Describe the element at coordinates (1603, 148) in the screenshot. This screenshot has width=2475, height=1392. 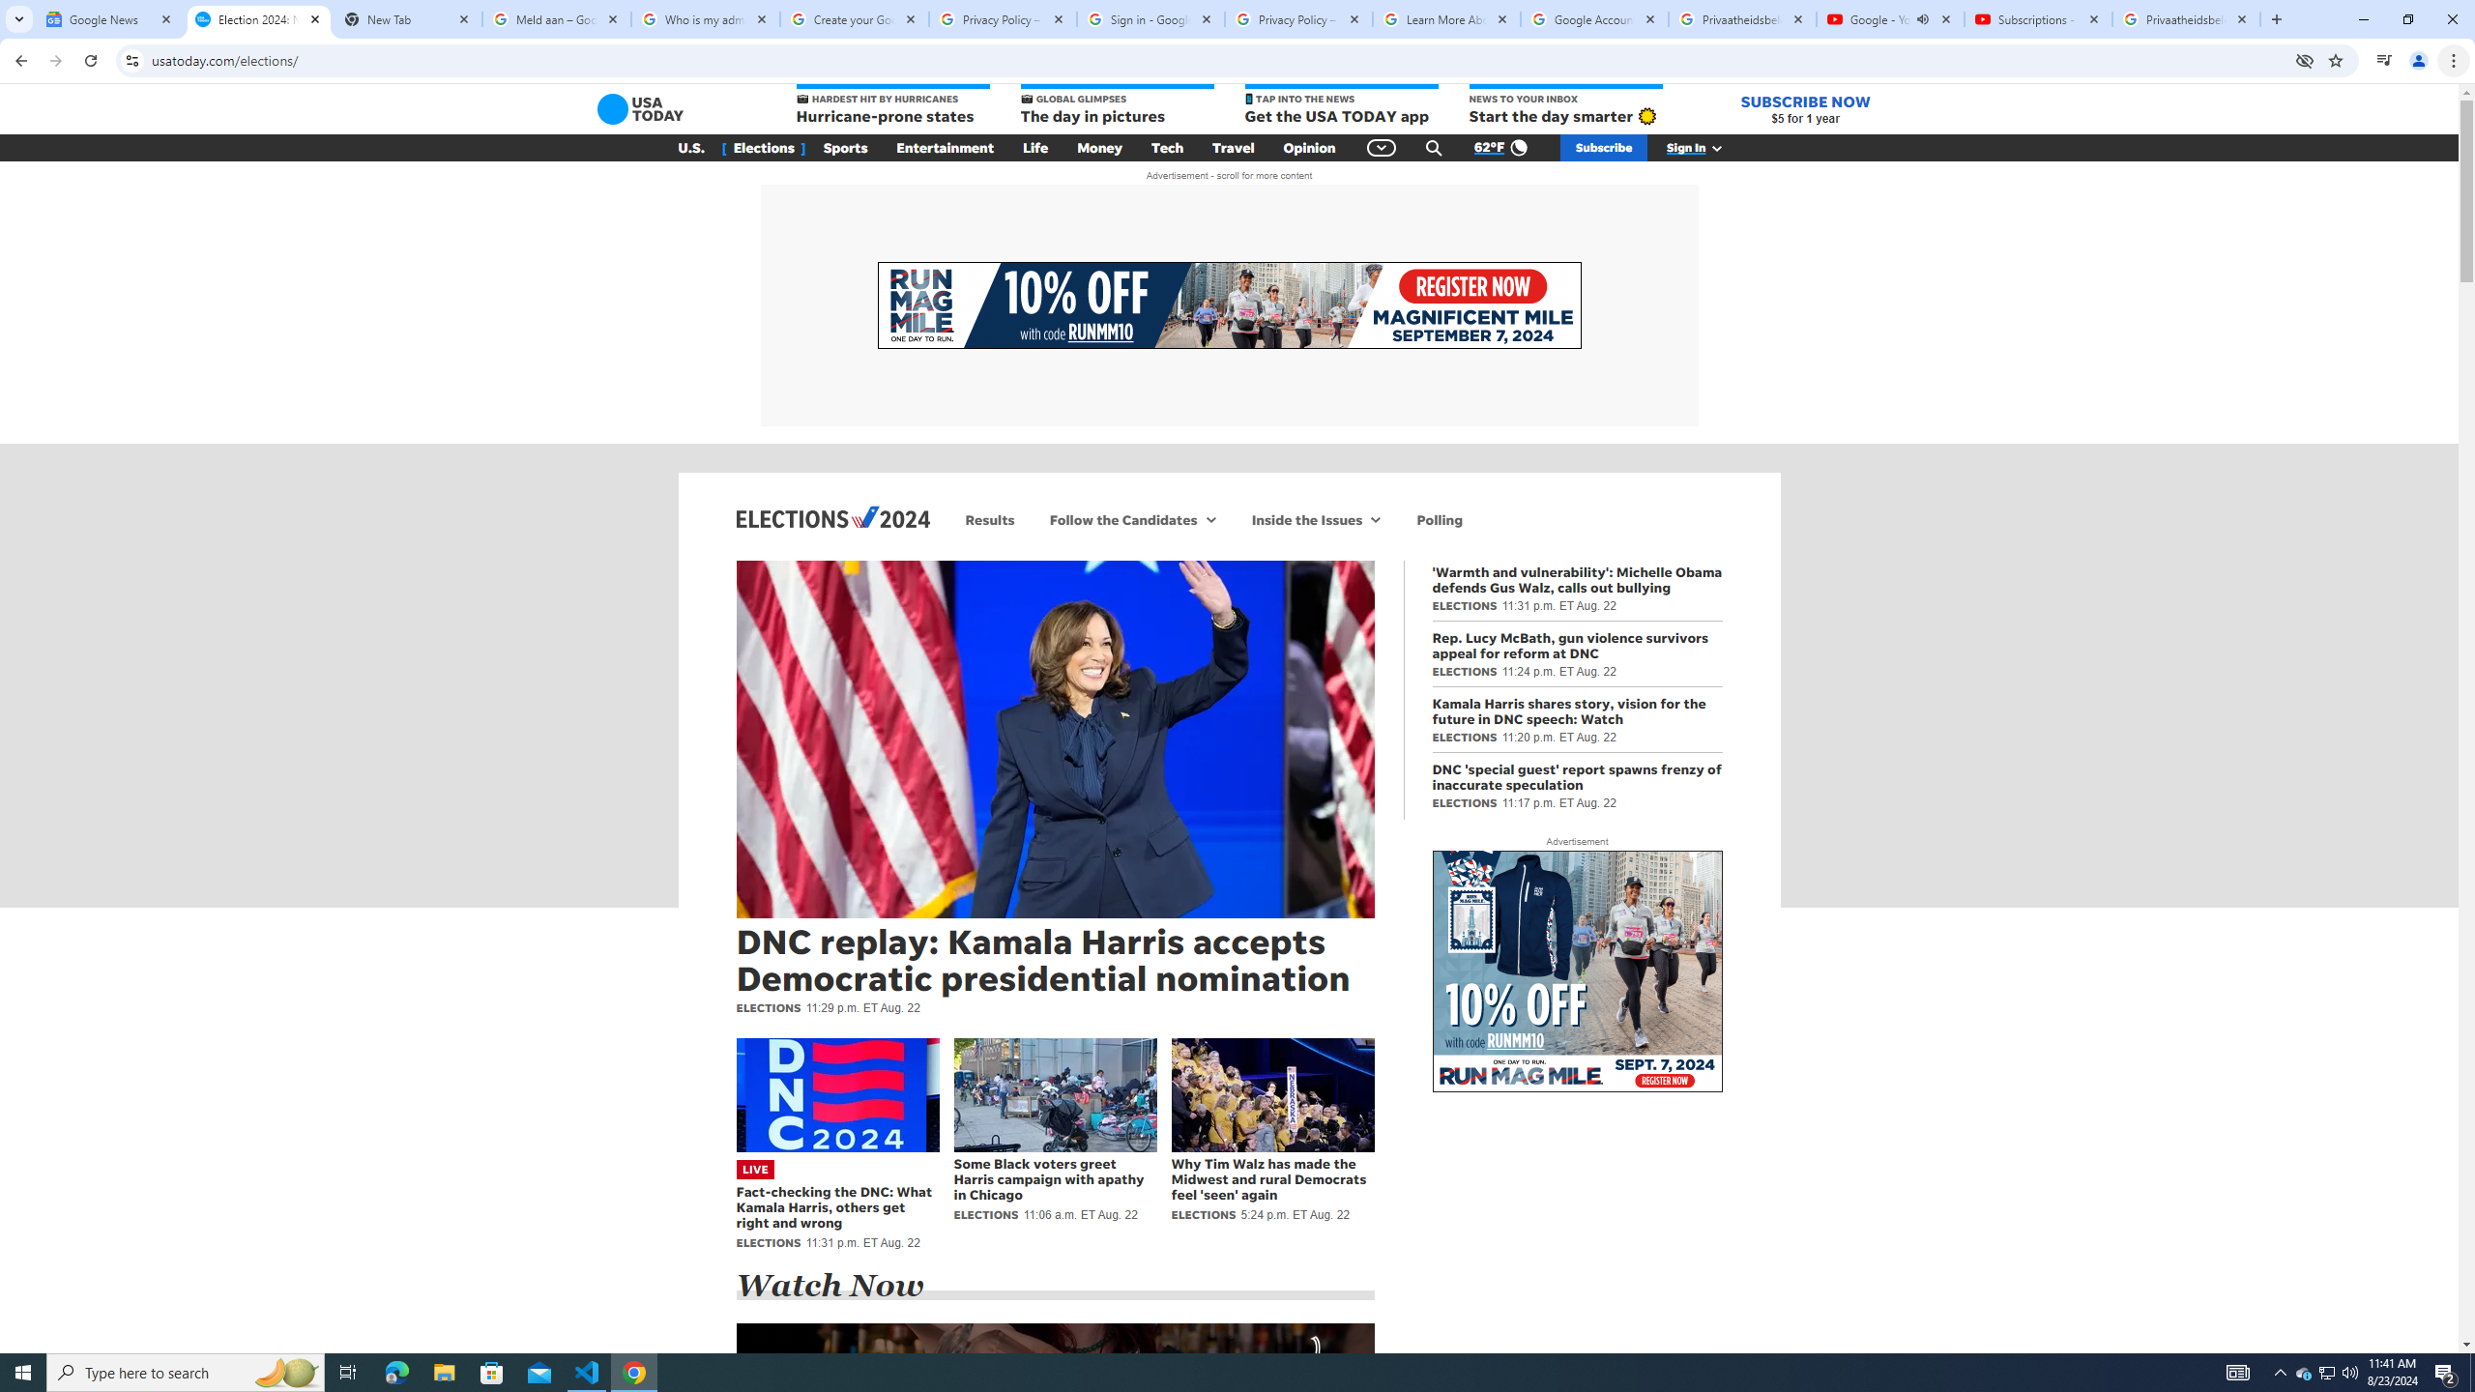
I see `Subscribe` at that location.